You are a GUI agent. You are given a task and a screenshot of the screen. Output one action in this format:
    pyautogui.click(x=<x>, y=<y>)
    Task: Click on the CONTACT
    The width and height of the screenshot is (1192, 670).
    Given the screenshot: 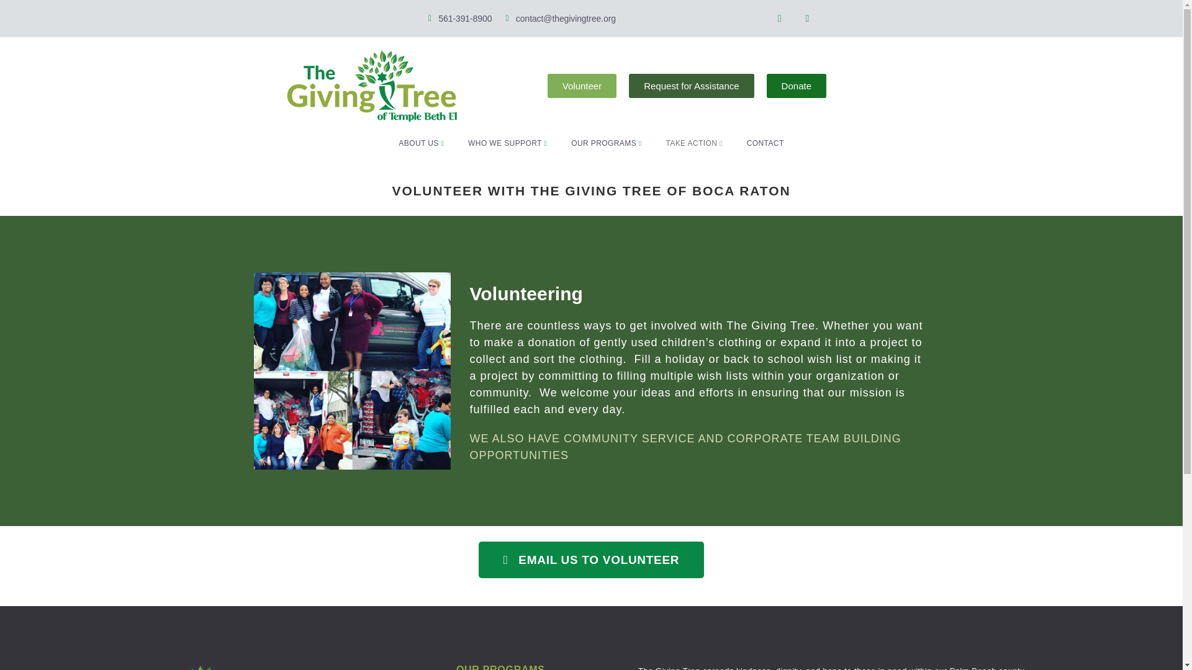 What is the action you would take?
    pyautogui.click(x=765, y=143)
    